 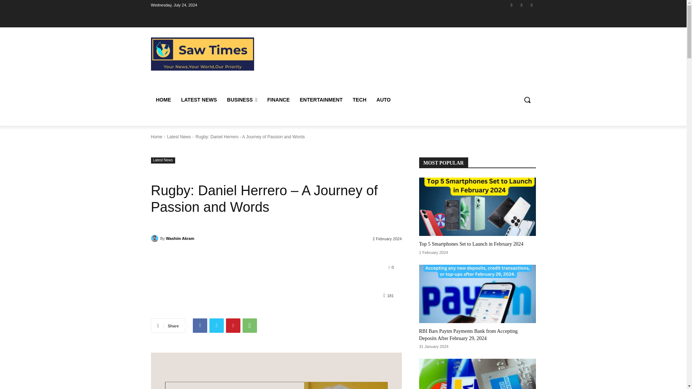 What do you see at coordinates (198, 99) in the screenshot?
I see `LATEST NEWS` at bounding box center [198, 99].